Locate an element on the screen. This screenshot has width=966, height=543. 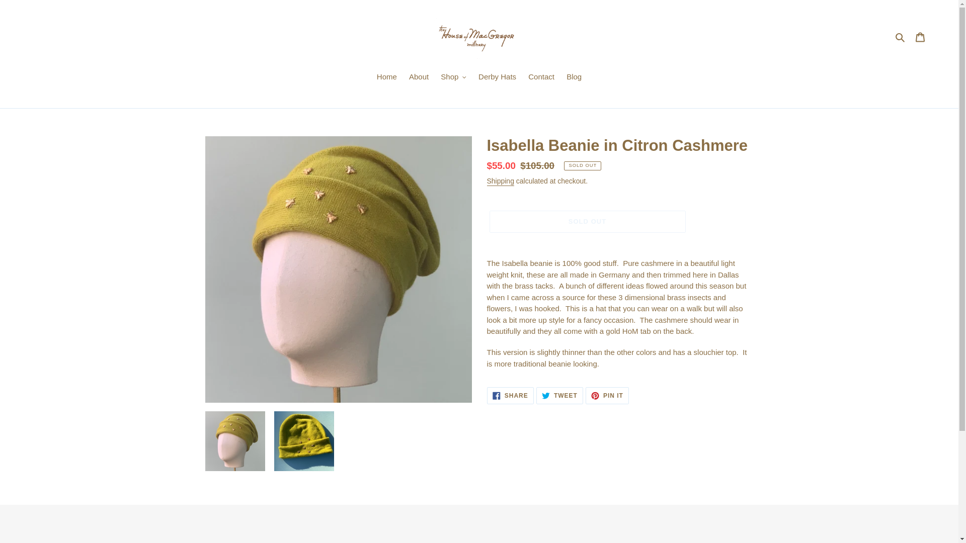
Shipping is located at coordinates (419, 77).